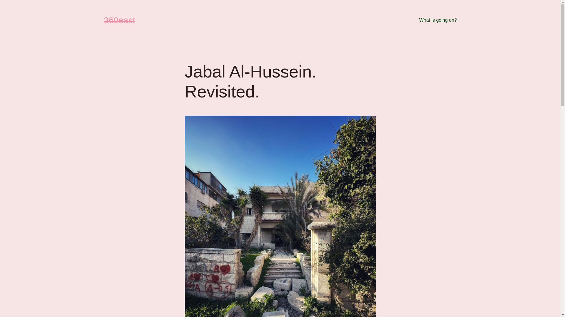 Image resolution: width=565 pixels, height=317 pixels. I want to click on 360east, so click(119, 20).